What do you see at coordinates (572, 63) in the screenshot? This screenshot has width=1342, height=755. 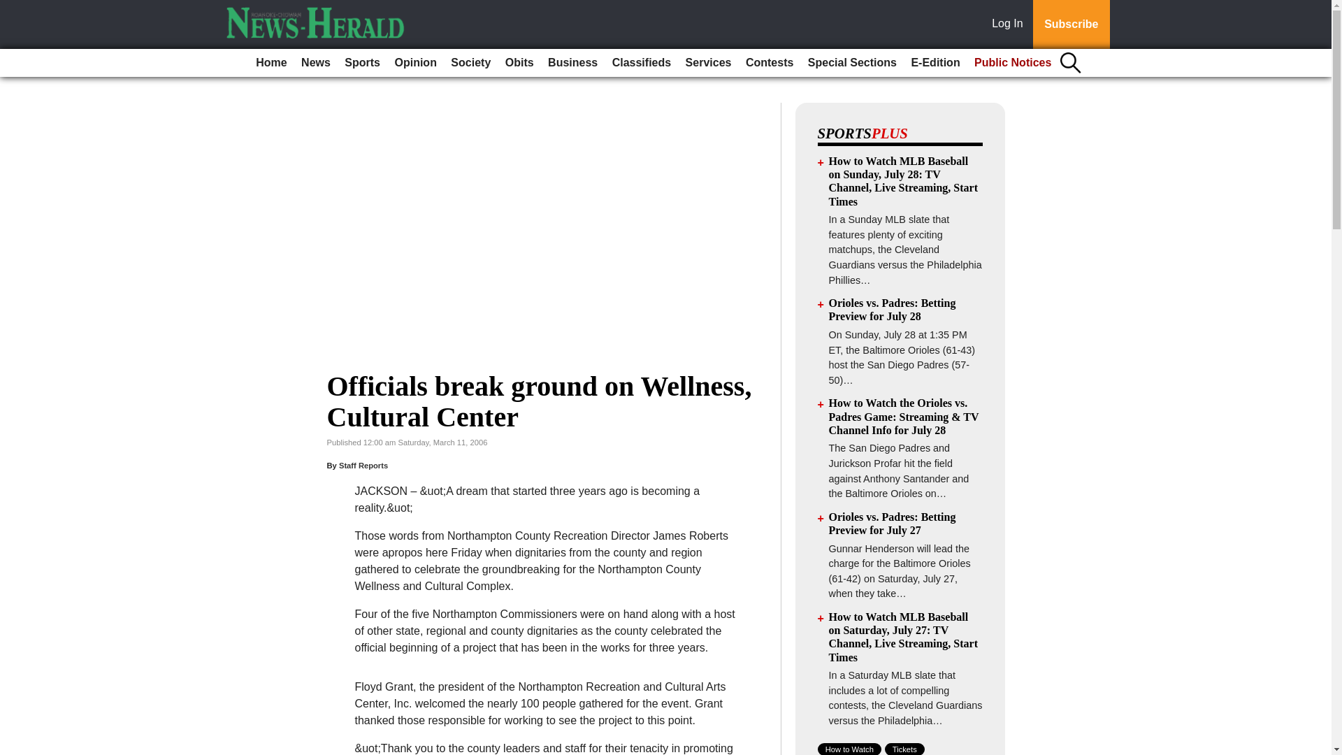 I see `Business` at bounding box center [572, 63].